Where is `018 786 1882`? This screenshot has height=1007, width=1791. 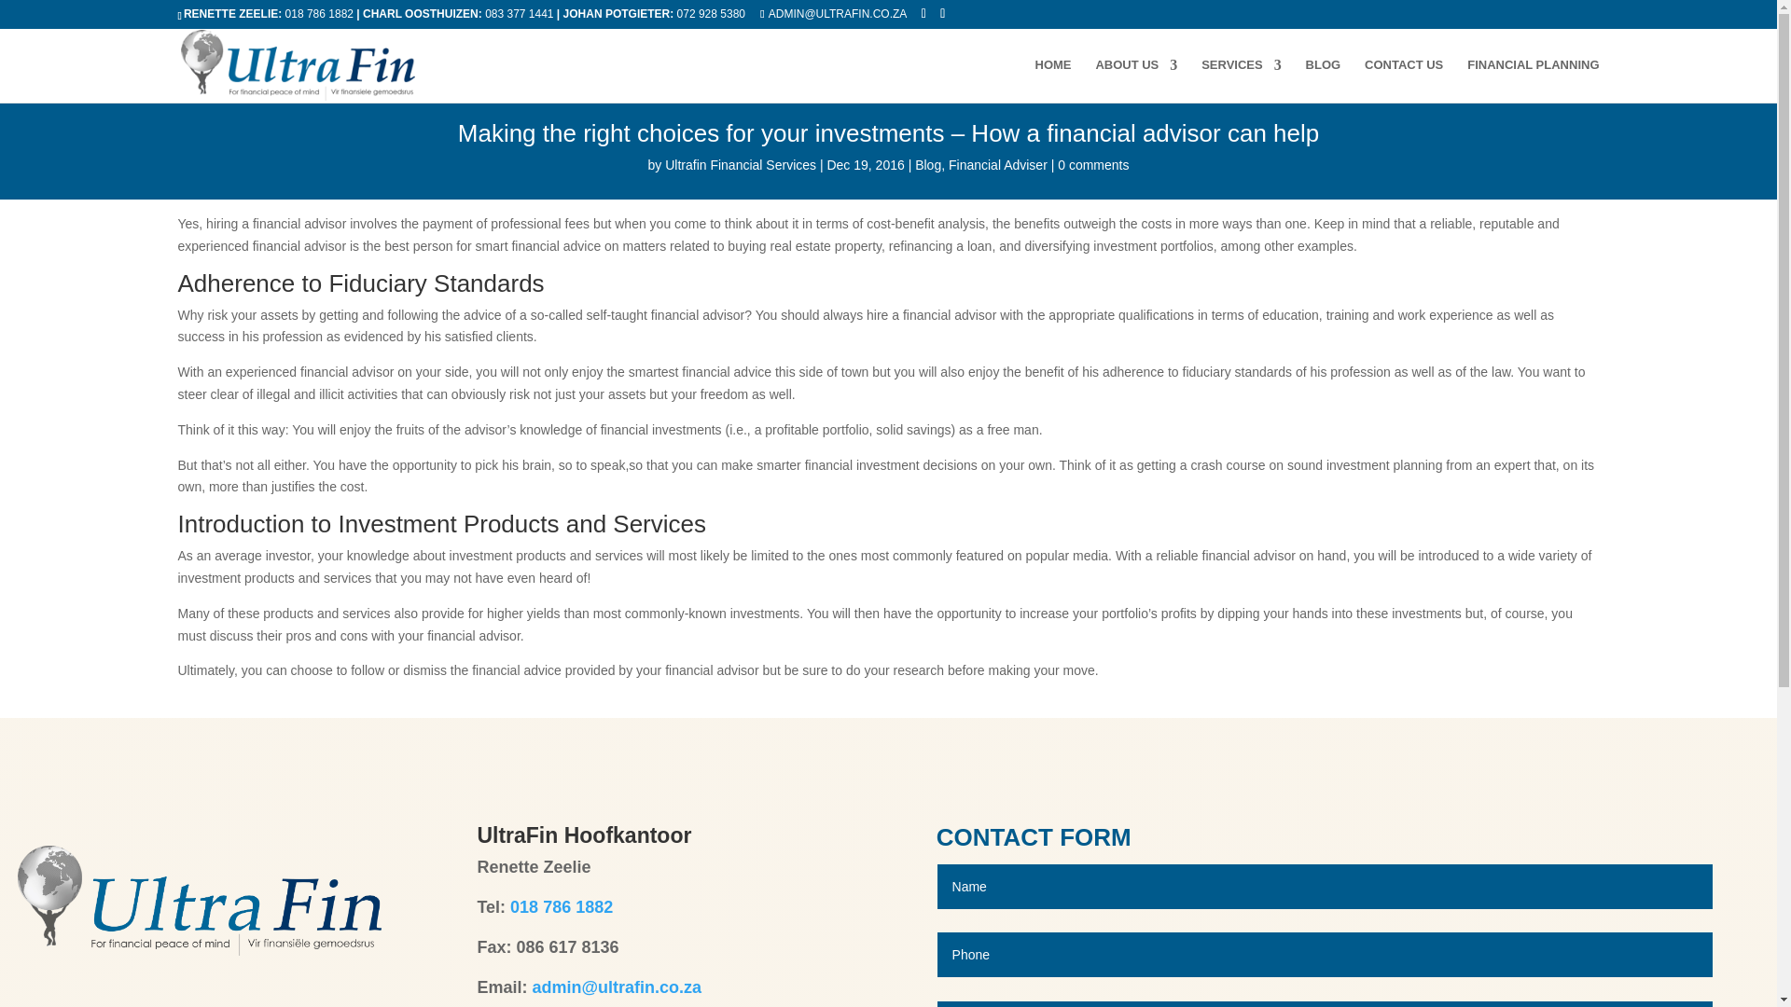
018 786 1882 is located at coordinates (319, 13).